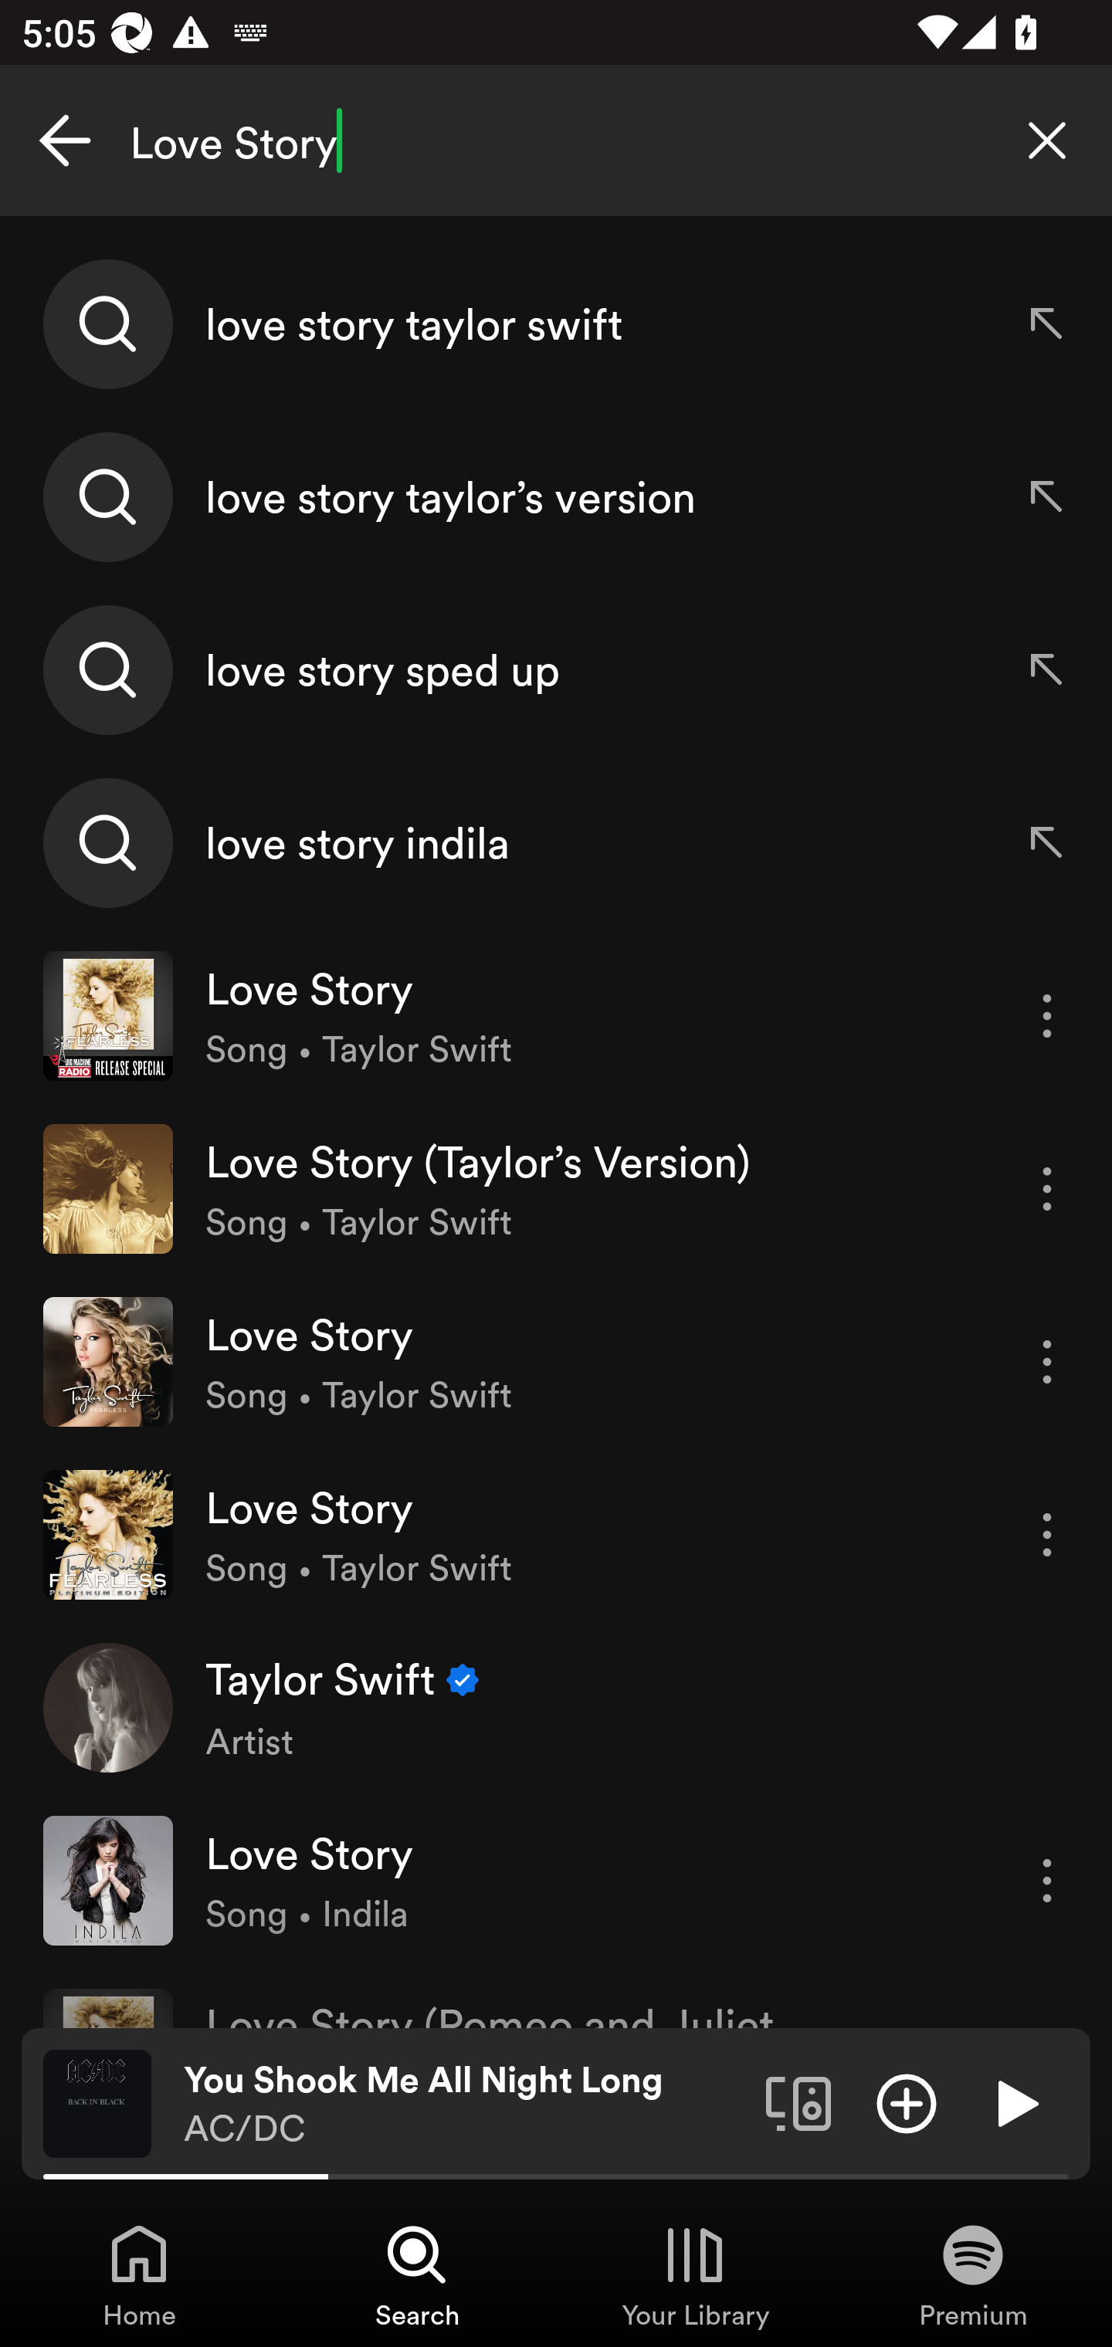  Describe the element at coordinates (556, 324) in the screenshot. I see `love story taylor swift` at that location.